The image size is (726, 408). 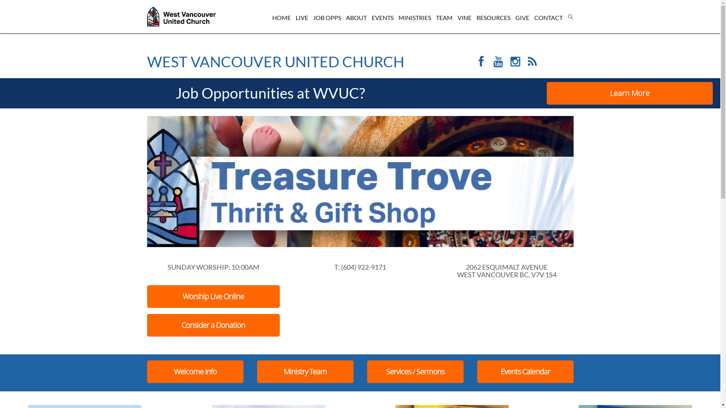 I want to click on JOB OPPS, so click(x=327, y=20).